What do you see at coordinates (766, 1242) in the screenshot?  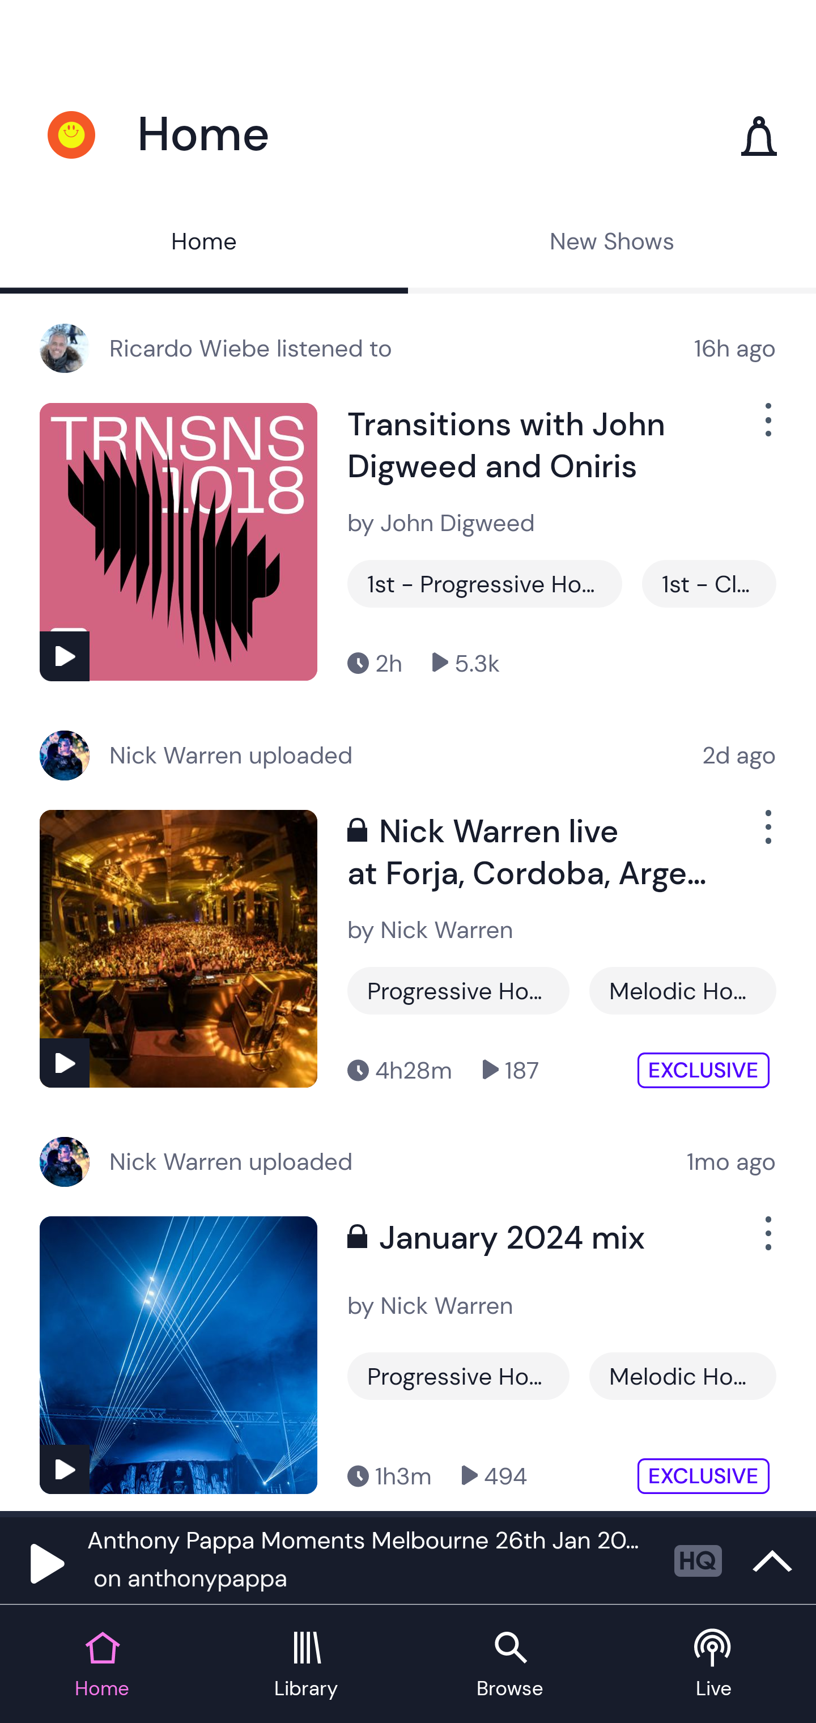 I see `Show Options Menu Button` at bounding box center [766, 1242].